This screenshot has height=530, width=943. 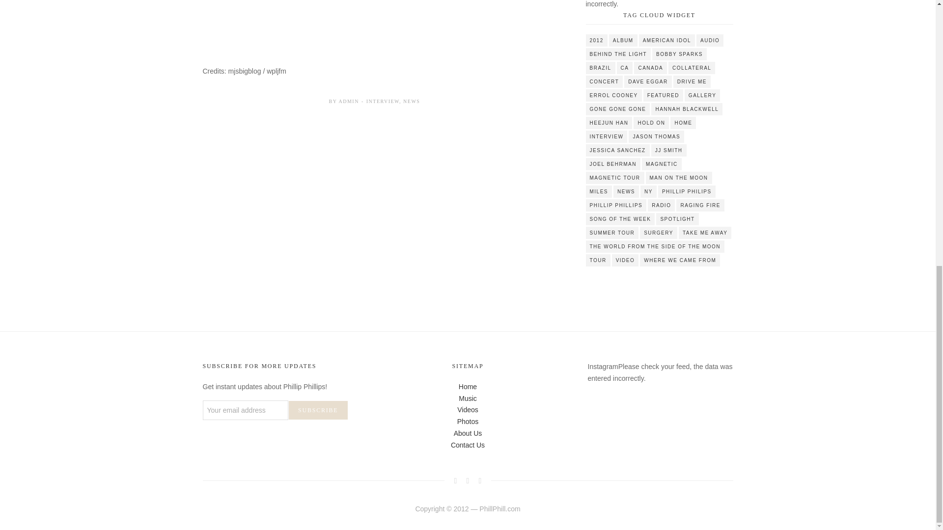 I want to click on AMERICAN IDOL, so click(x=667, y=40).